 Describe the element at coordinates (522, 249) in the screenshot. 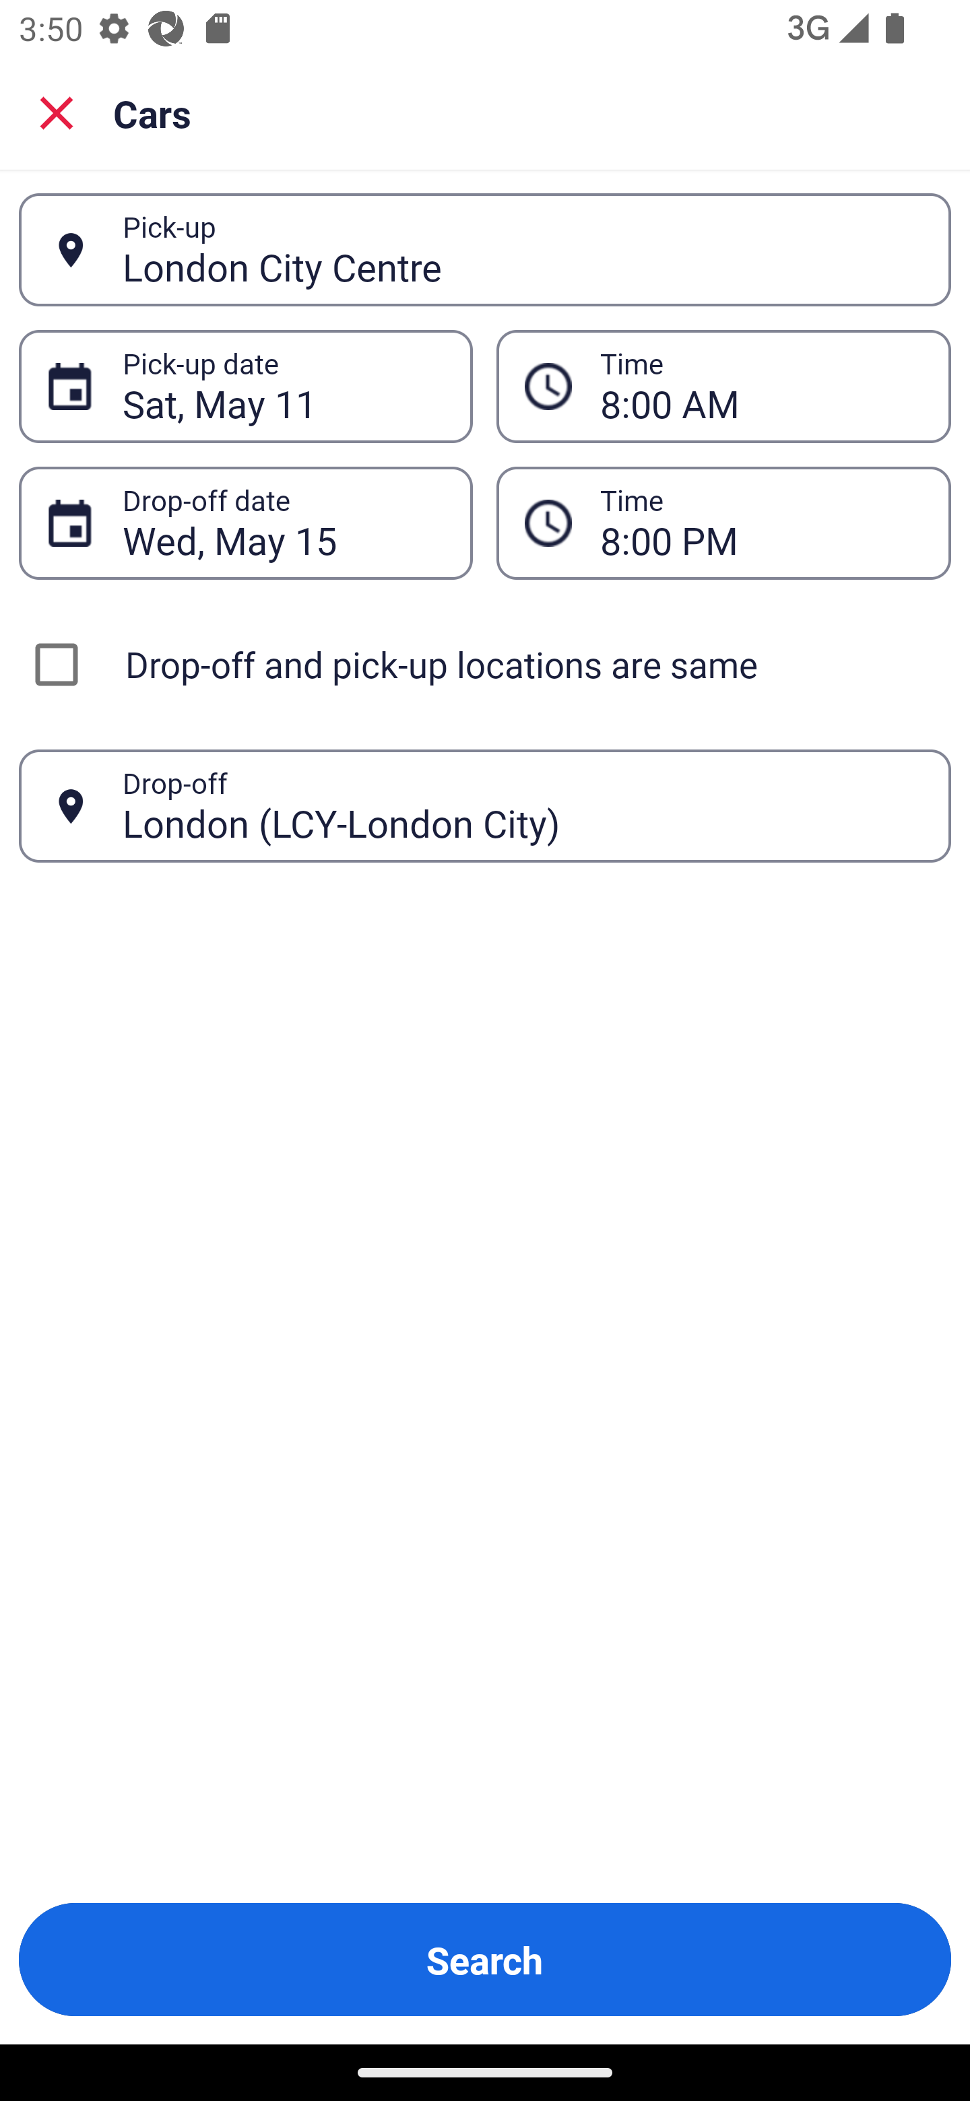

I see `London City Centre` at that location.